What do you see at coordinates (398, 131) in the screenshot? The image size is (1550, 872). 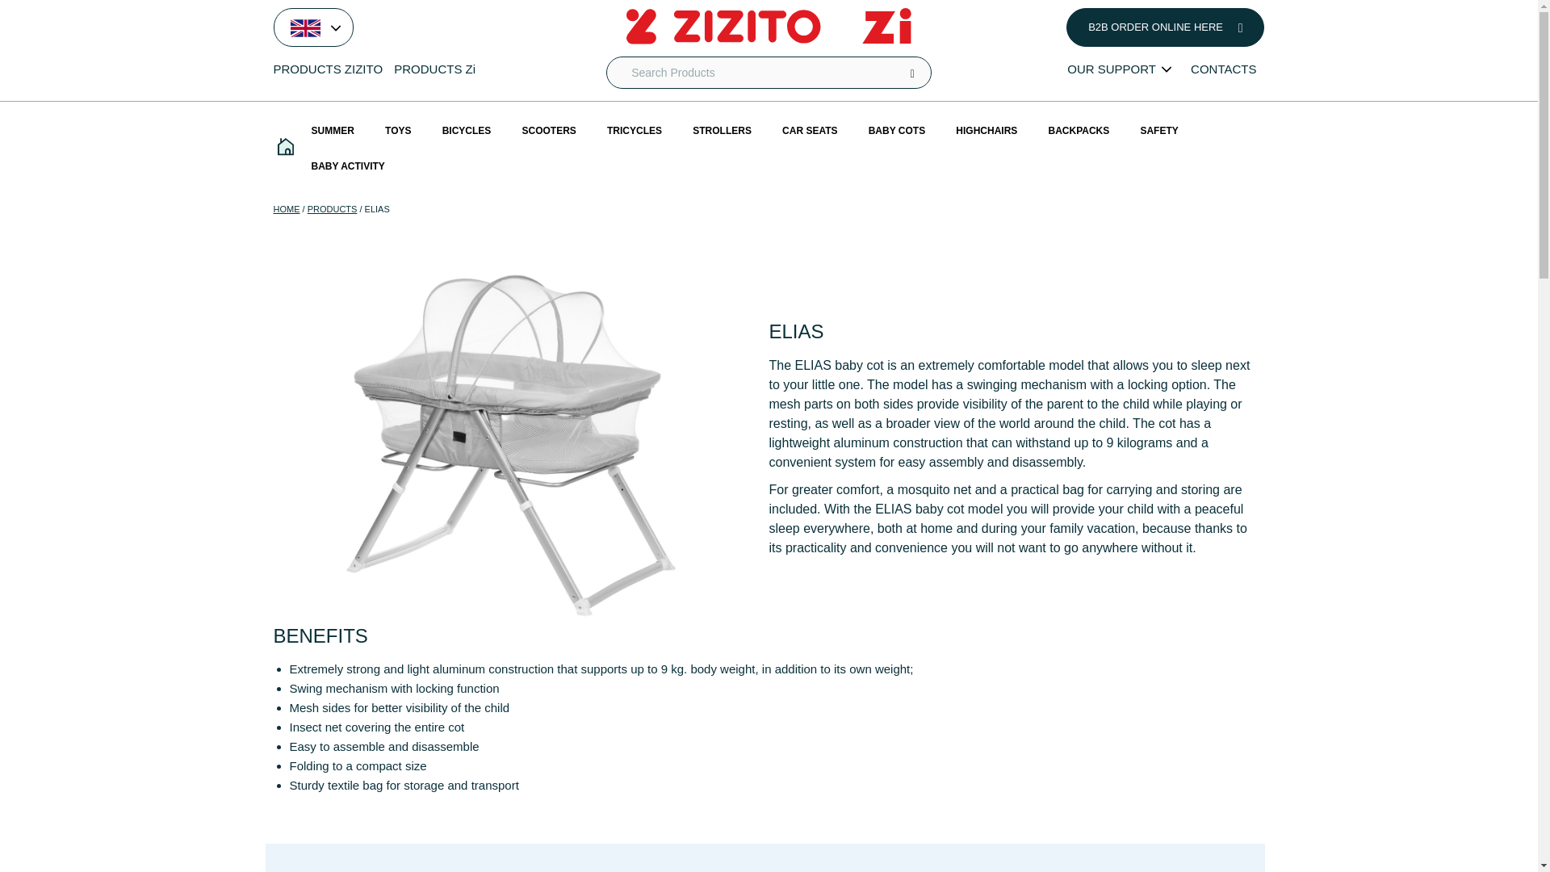 I see `TOYS` at bounding box center [398, 131].